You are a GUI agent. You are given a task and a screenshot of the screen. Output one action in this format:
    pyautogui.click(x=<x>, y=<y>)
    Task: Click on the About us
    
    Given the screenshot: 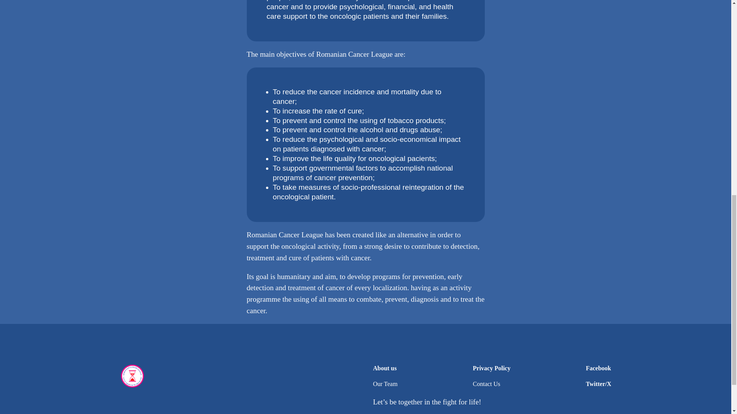 What is the action you would take?
    pyautogui.click(x=385, y=369)
    